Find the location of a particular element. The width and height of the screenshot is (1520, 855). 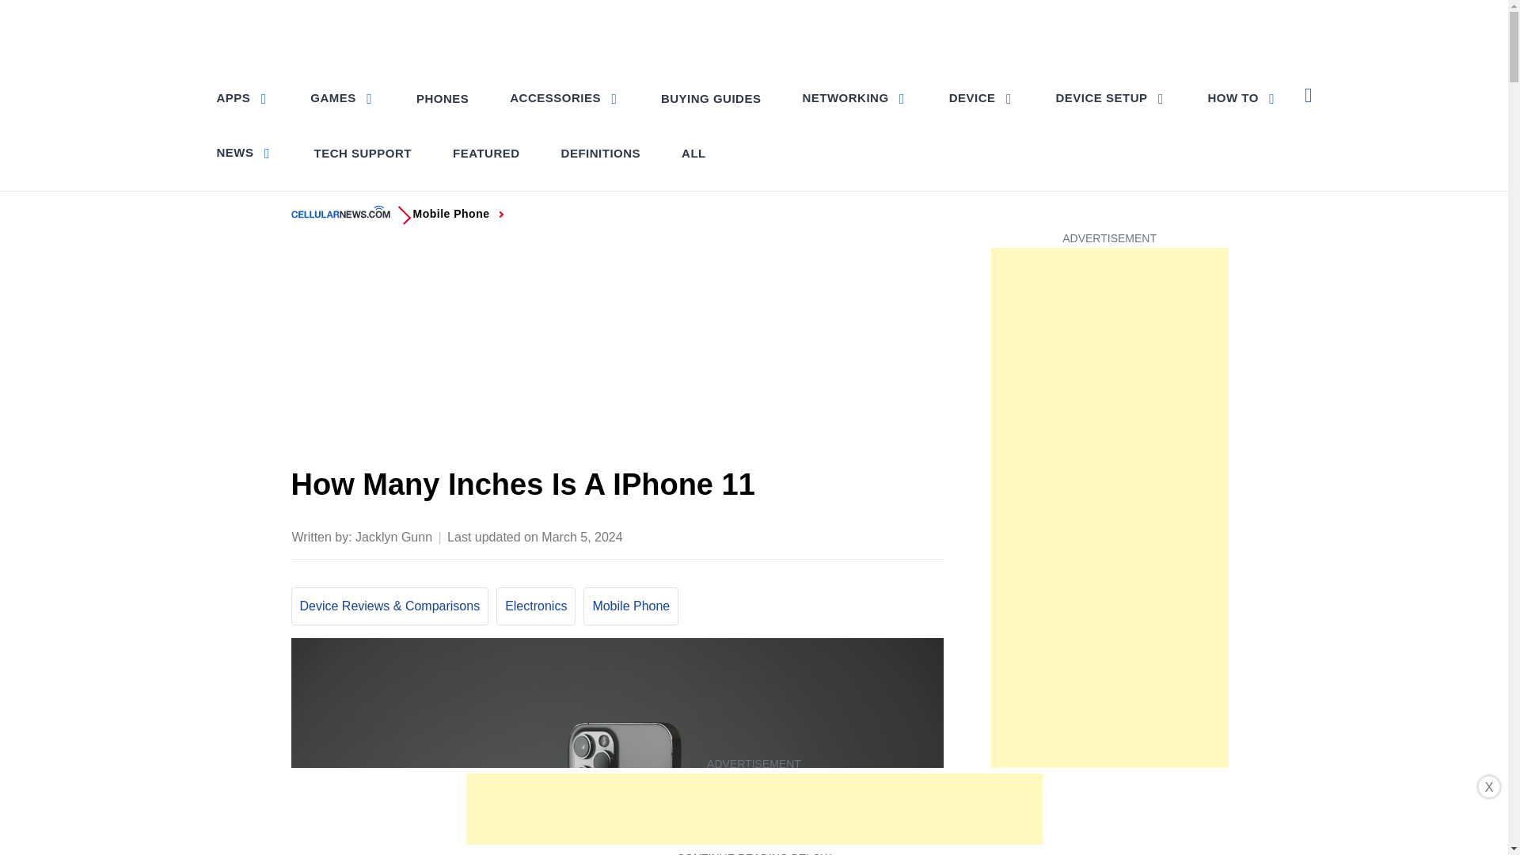

Share on facebook is located at coordinates (773, 535).